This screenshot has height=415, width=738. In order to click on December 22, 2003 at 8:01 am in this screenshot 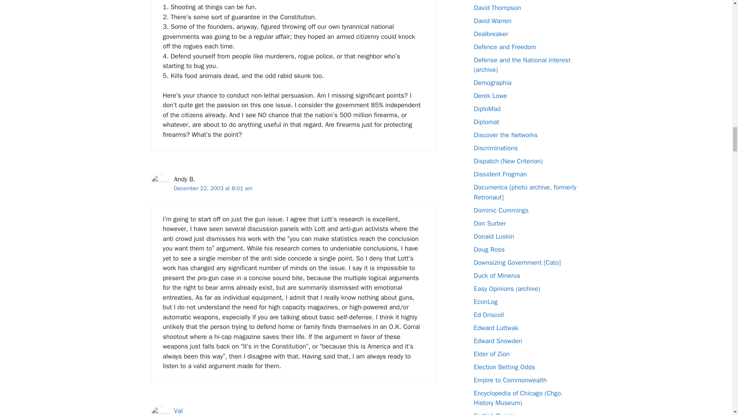, I will do `click(213, 188)`.